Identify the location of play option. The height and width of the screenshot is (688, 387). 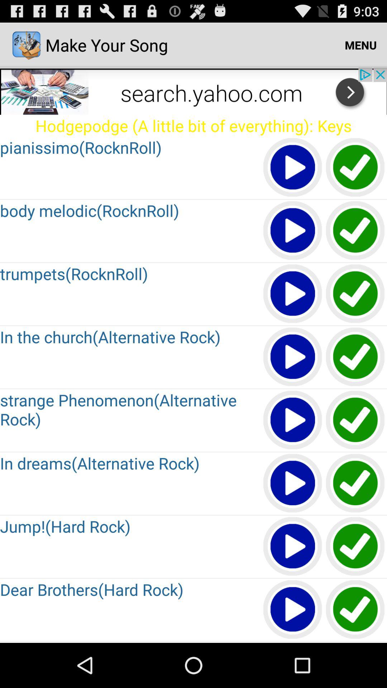
(293, 231).